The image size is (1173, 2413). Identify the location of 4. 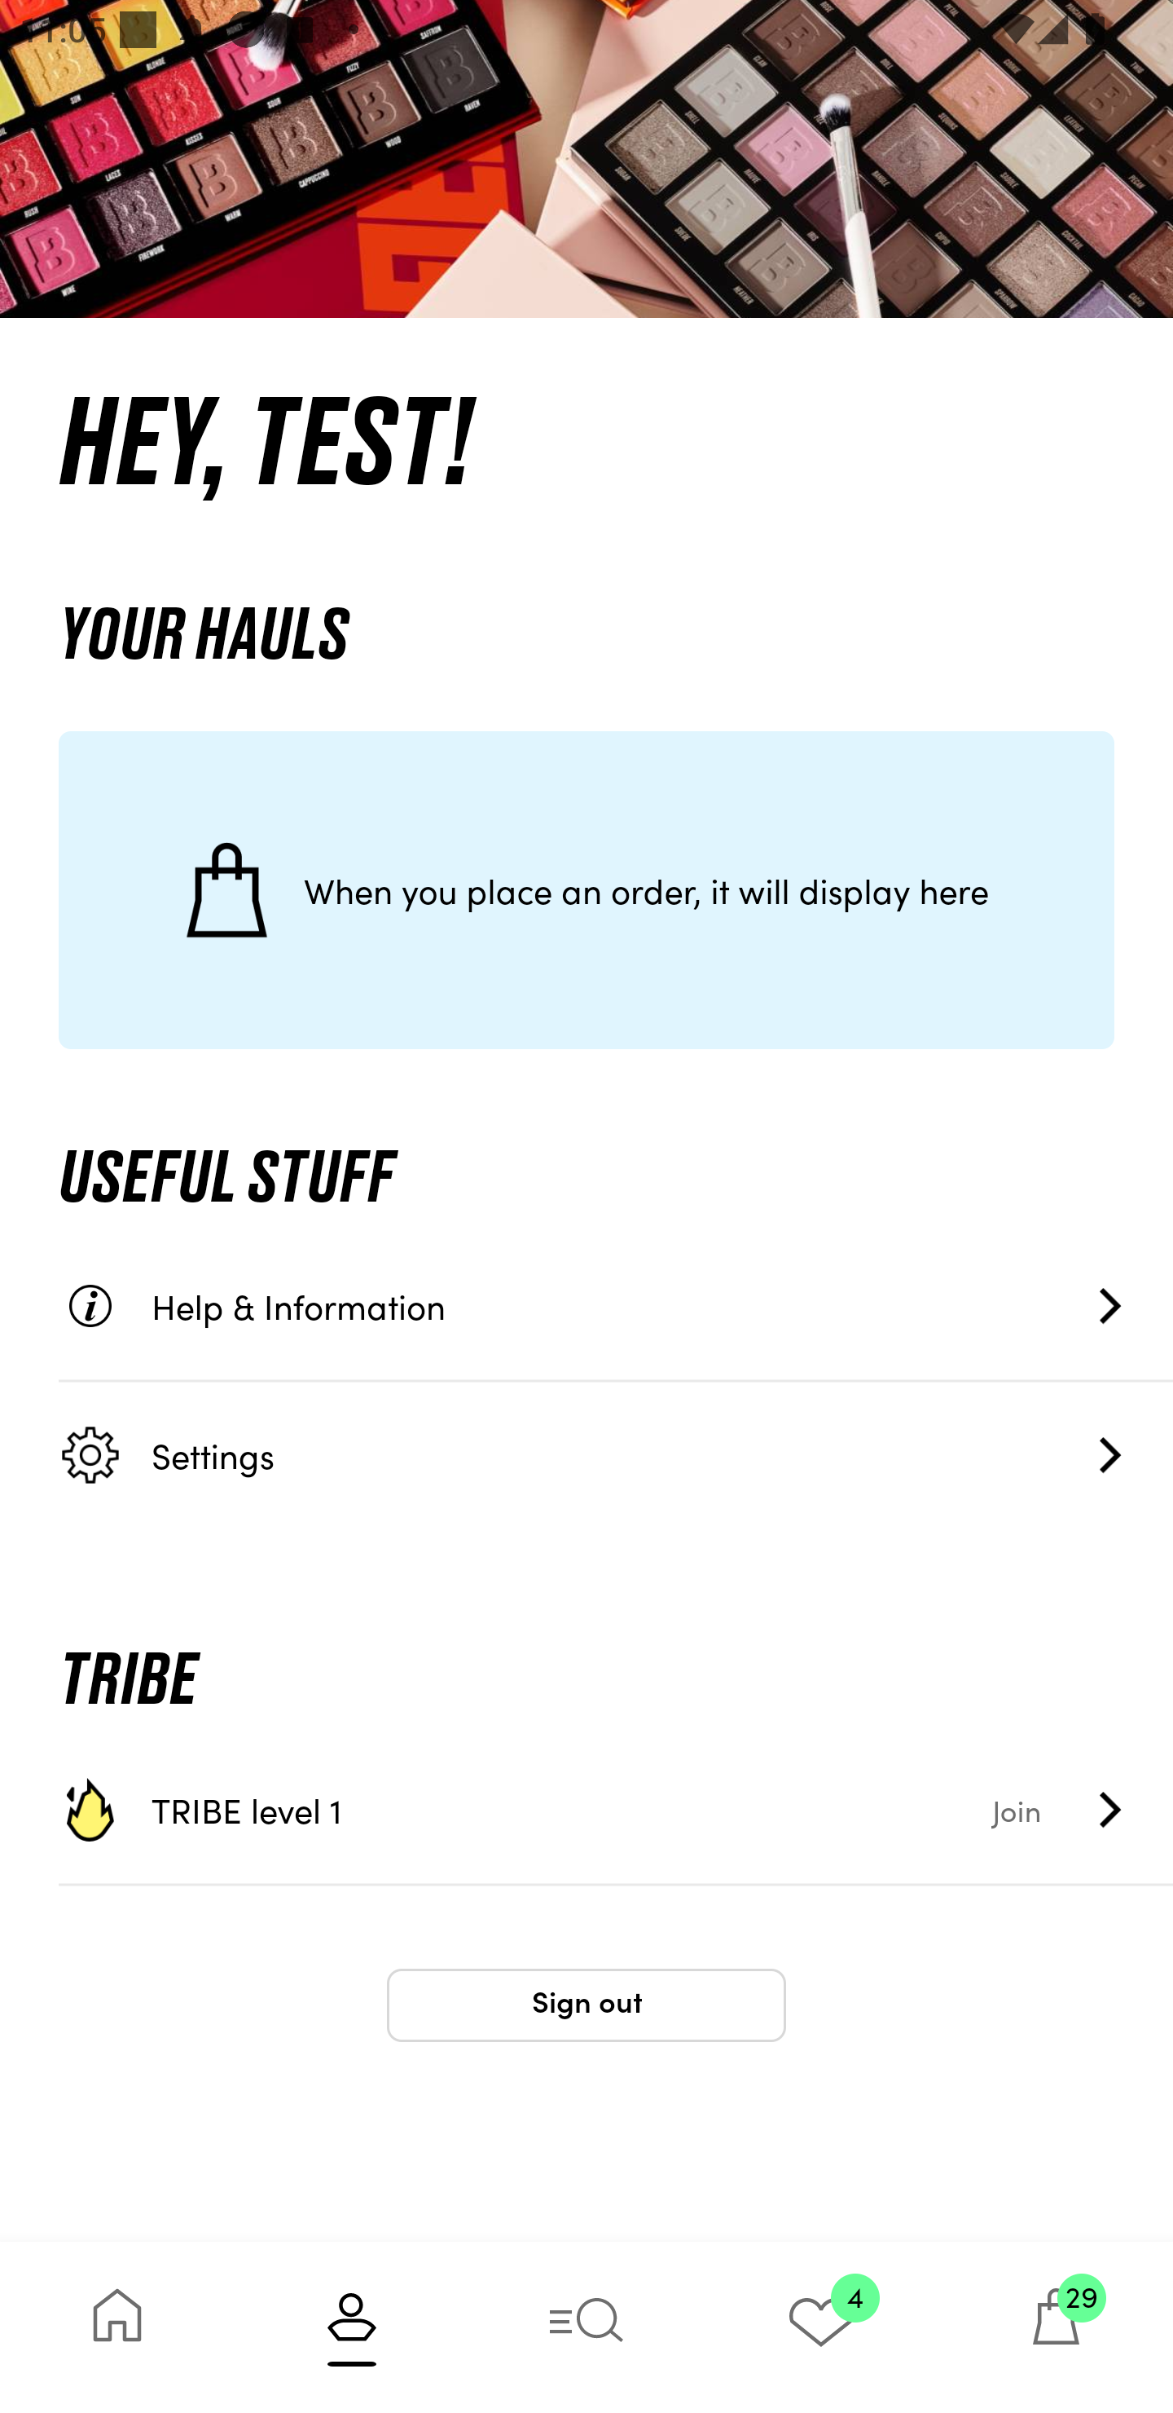
(821, 2327).